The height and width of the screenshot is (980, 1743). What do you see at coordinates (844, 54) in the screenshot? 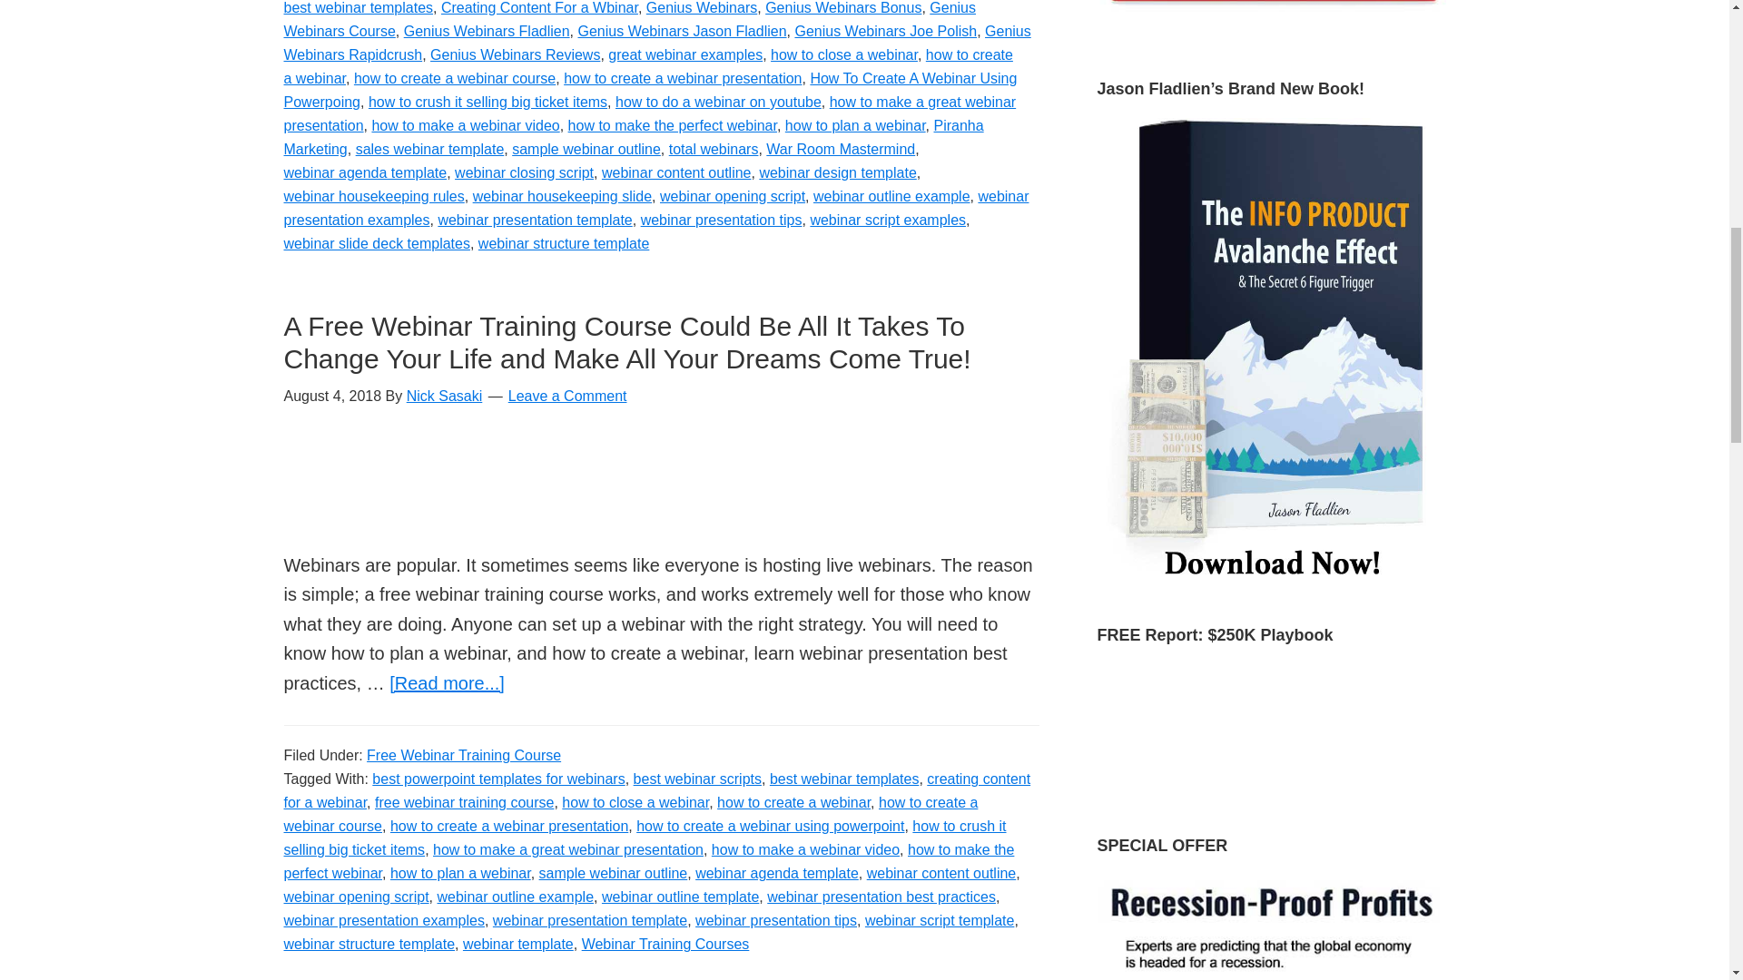
I see `how to close a webinar` at bounding box center [844, 54].